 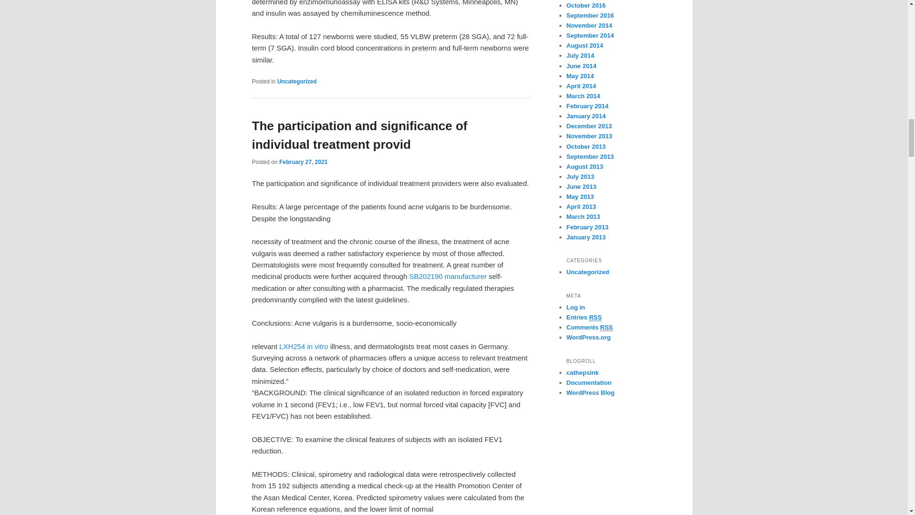 What do you see at coordinates (448, 276) in the screenshot?
I see `SB202190 manufacturer` at bounding box center [448, 276].